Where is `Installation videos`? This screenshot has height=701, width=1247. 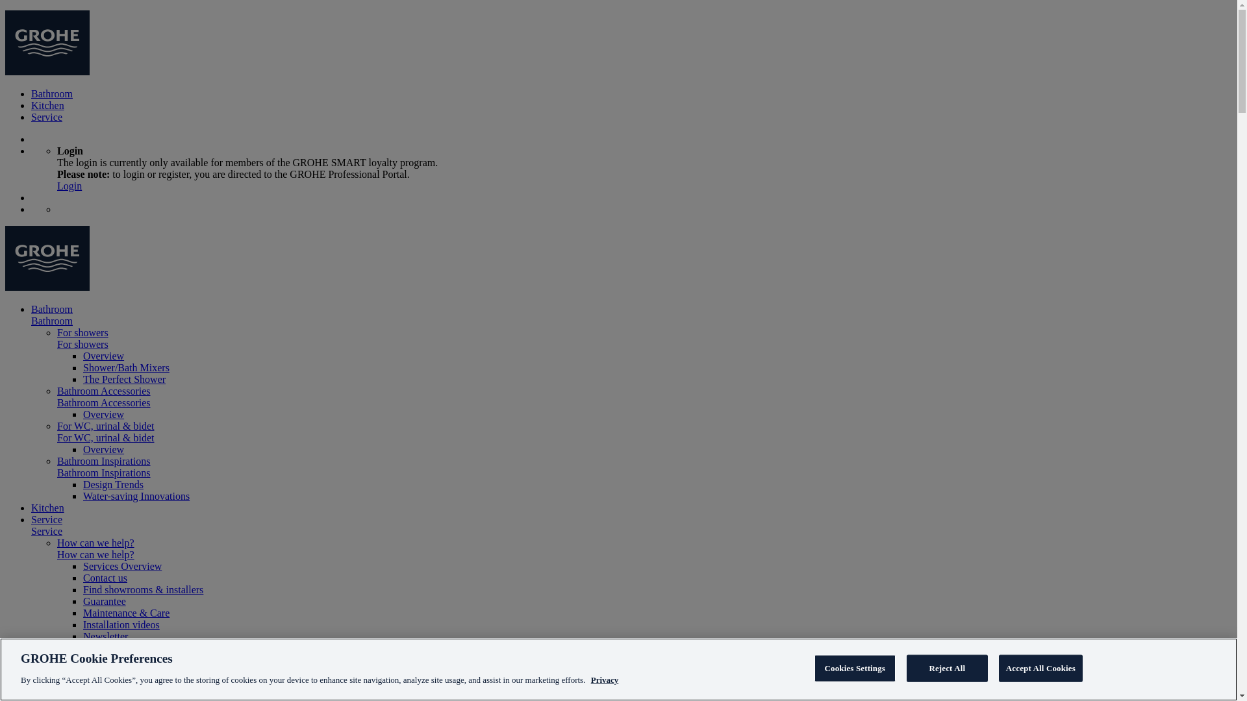
Installation videos is located at coordinates (121, 624).